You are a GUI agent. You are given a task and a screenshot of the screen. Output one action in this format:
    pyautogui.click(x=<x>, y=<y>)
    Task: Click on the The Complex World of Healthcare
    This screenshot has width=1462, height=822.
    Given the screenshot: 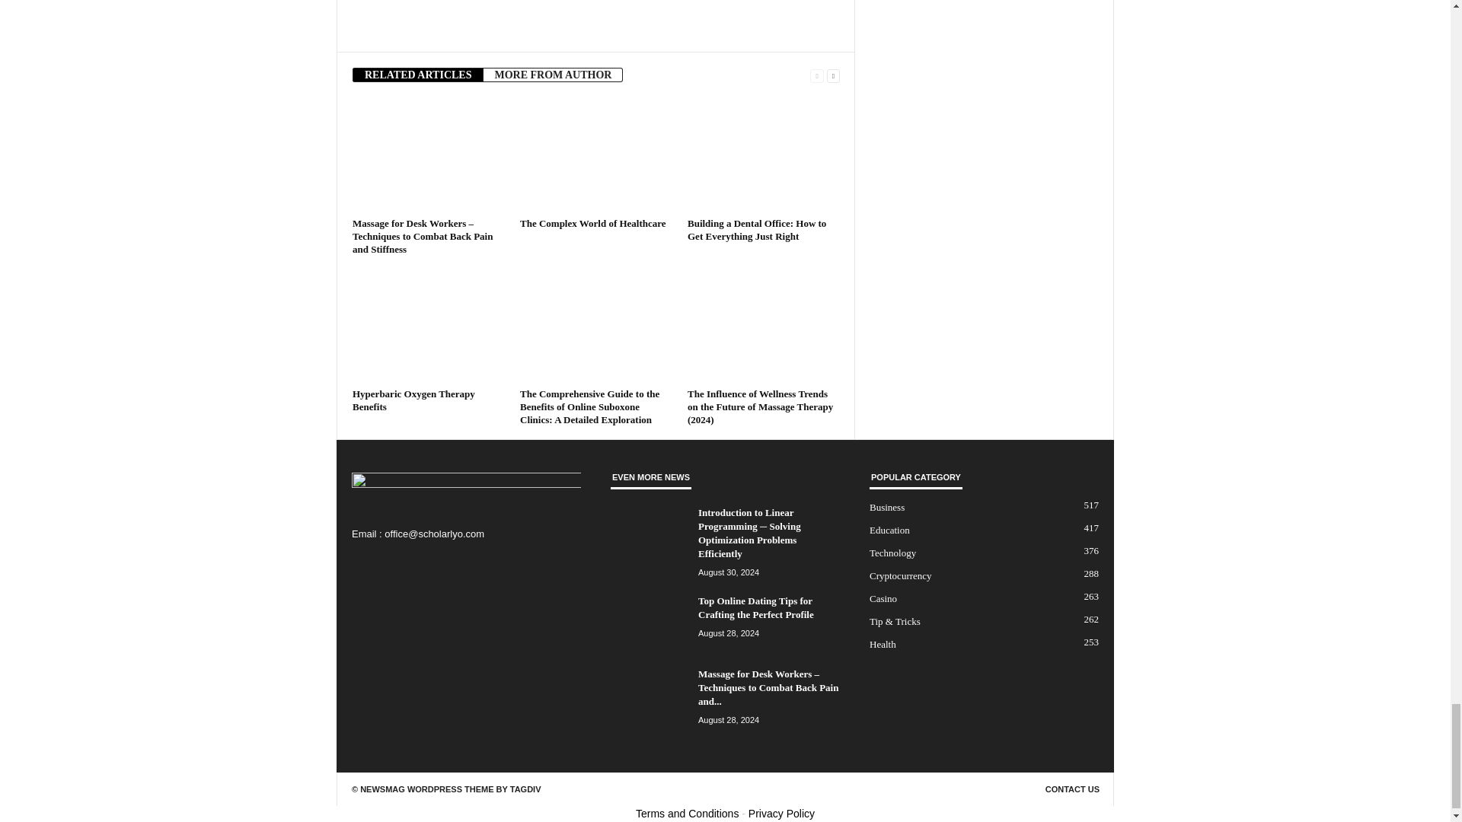 What is the action you would take?
    pyautogui.click(x=596, y=155)
    